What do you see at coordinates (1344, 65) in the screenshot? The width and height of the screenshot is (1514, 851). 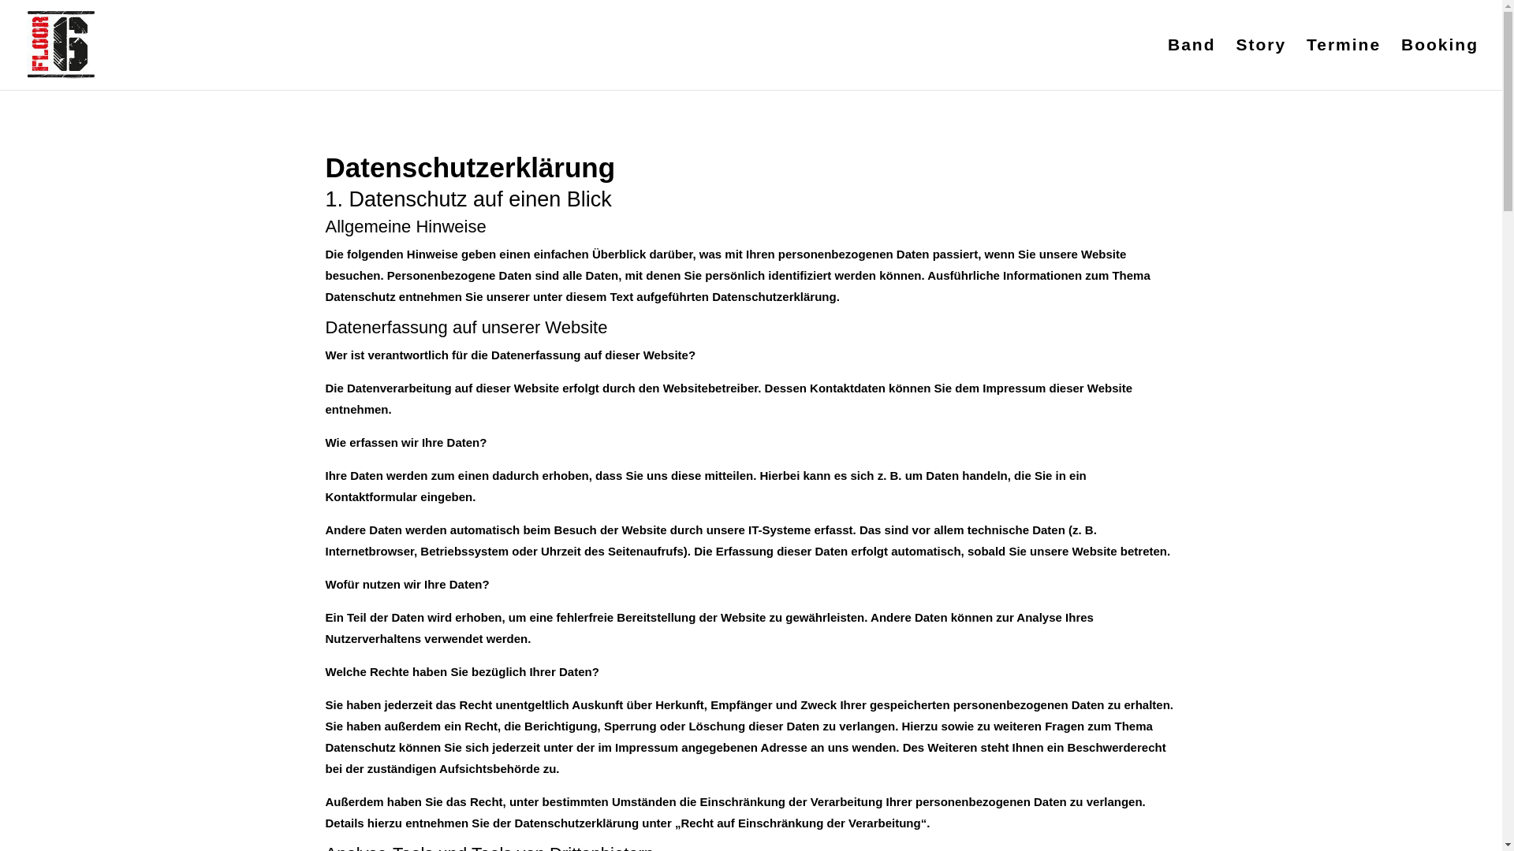 I see `Termine` at bounding box center [1344, 65].